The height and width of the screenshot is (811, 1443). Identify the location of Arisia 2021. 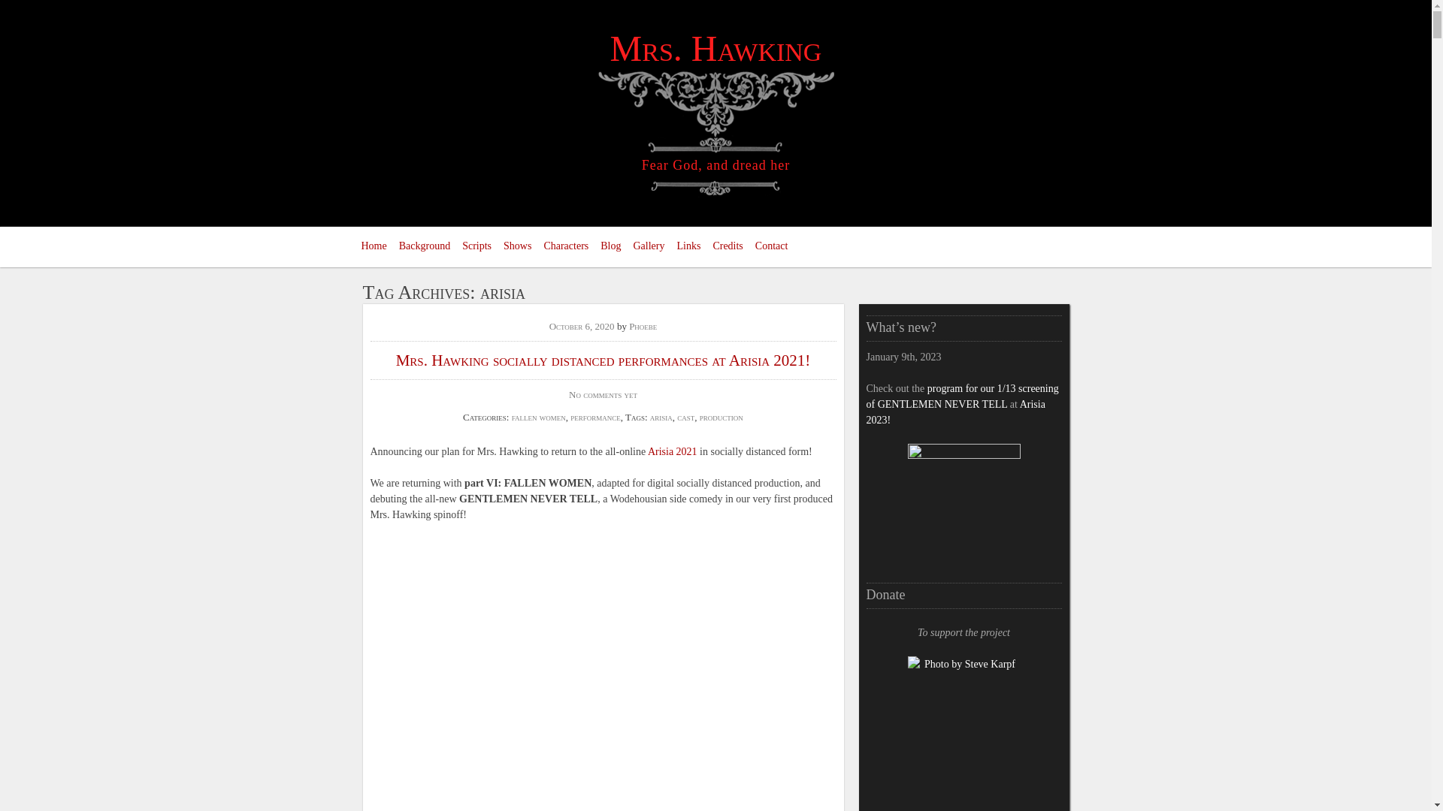
(672, 452).